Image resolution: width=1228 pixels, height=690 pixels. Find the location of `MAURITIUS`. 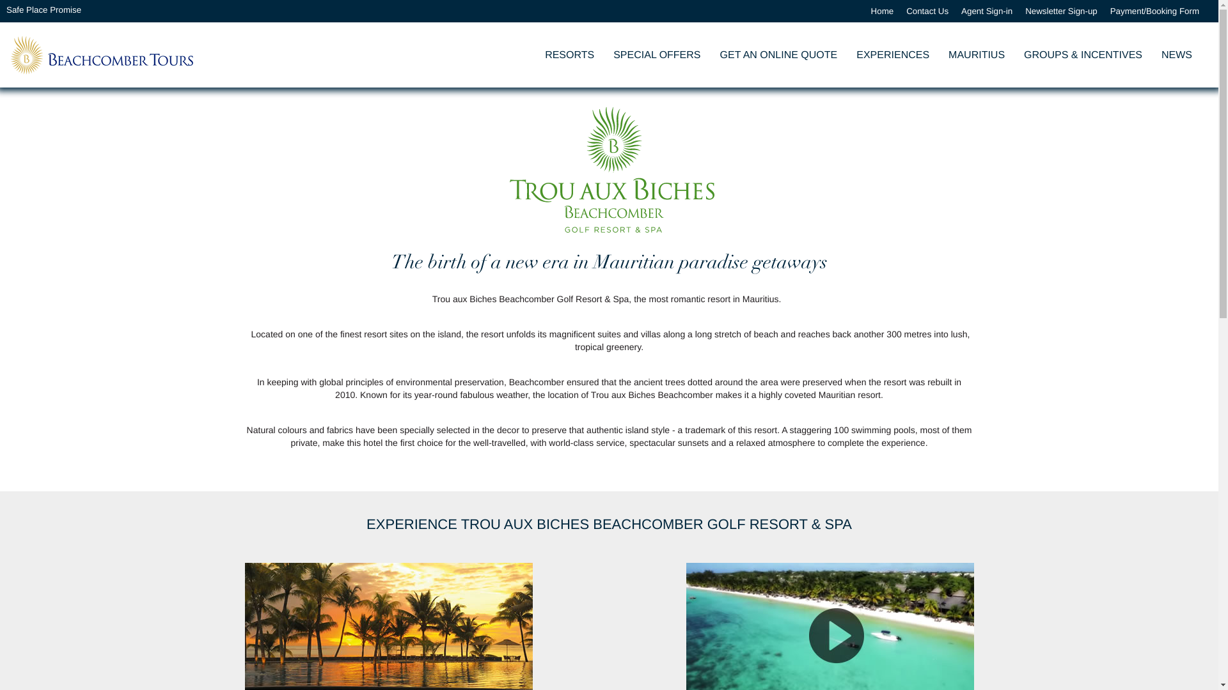

MAURITIUS is located at coordinates (976, 55).